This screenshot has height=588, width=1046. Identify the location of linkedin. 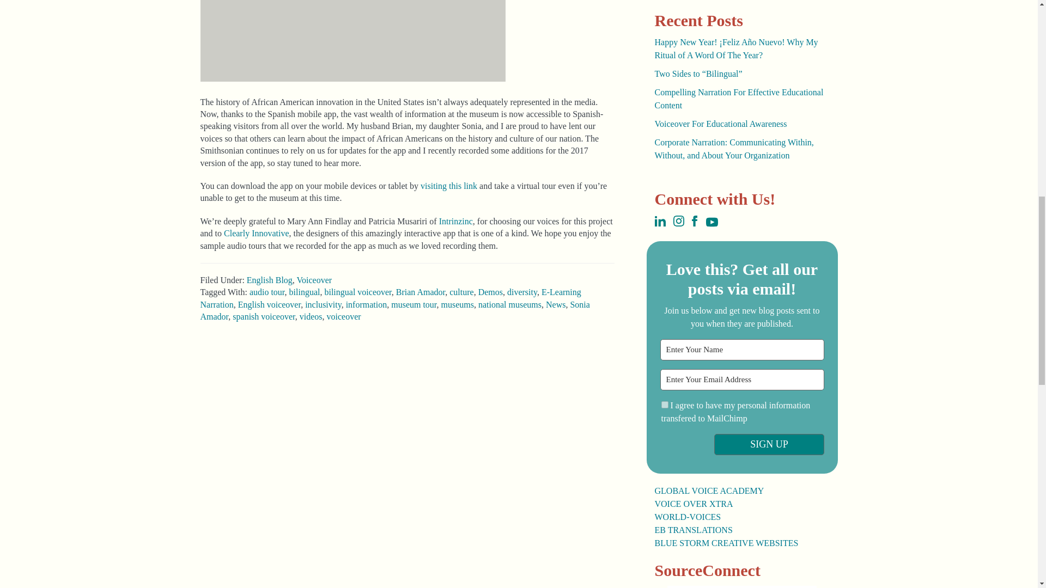
(660, 223).